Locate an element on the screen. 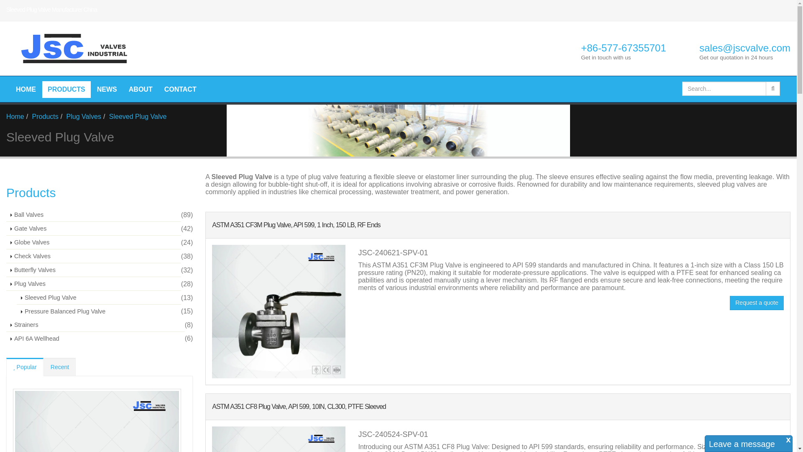 This screenshot has height=452, width=803. China Valve Manufacturer is located at coordinates (72, 49).